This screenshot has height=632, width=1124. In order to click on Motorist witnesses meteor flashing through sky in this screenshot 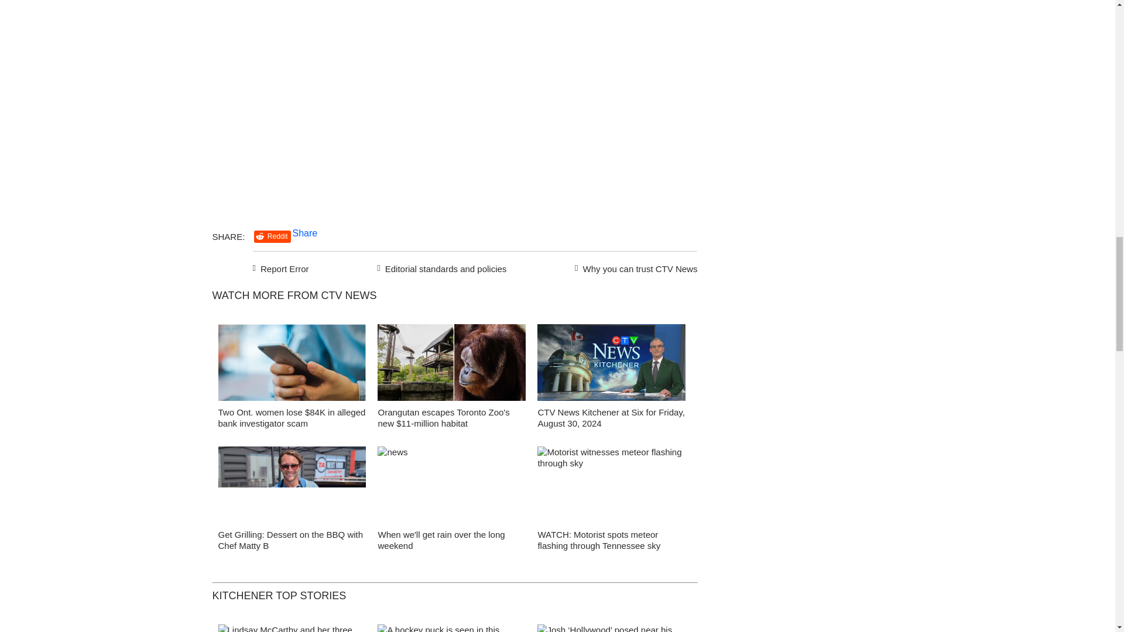, I will do `click(611, 488)`.